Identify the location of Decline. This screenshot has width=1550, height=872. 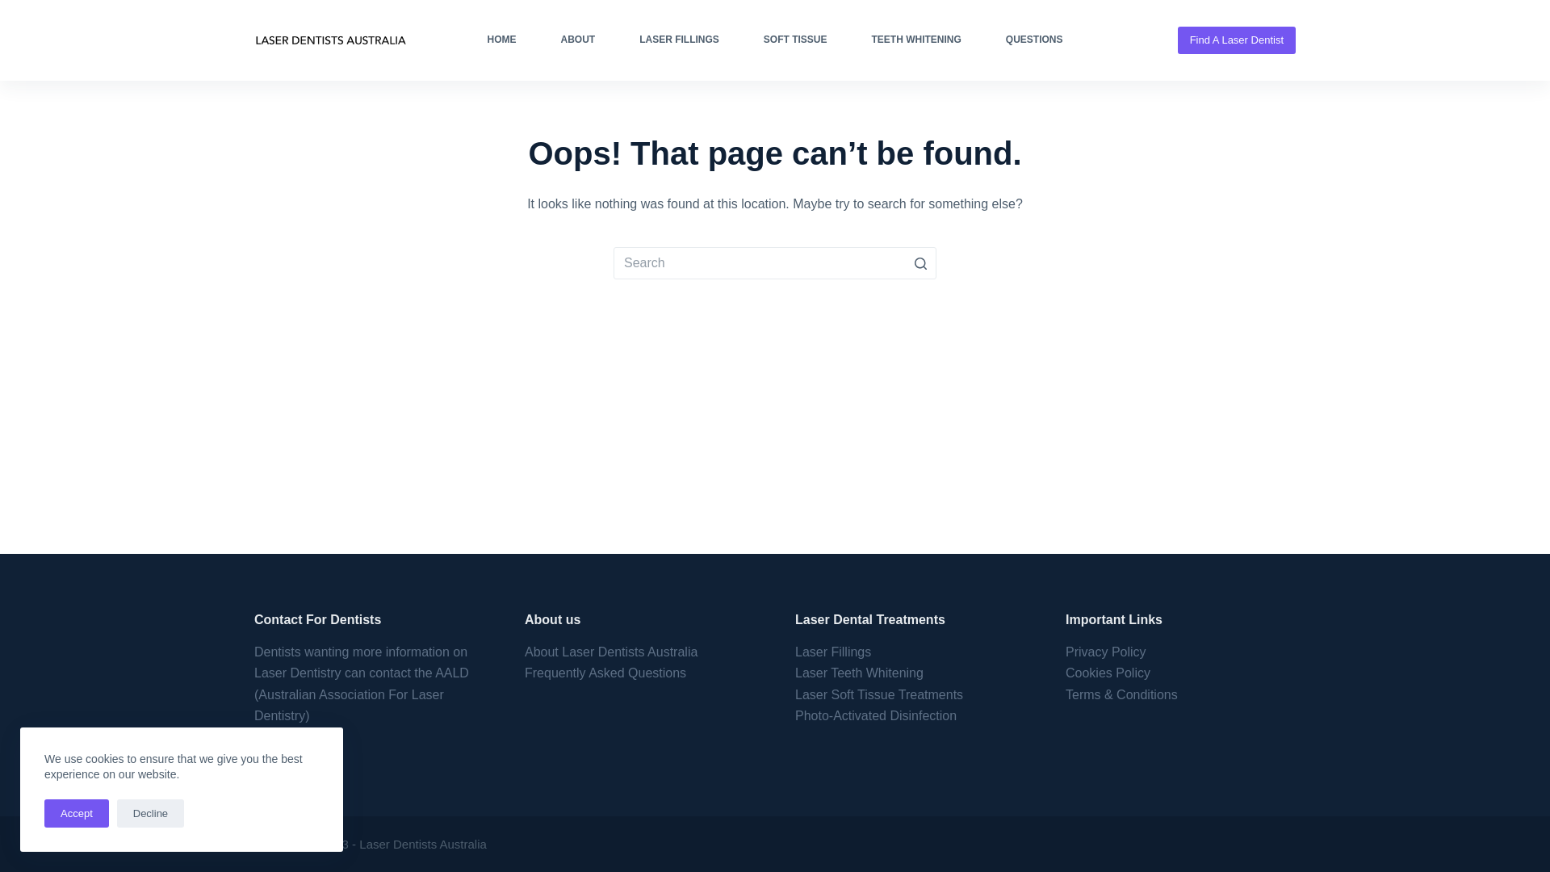
(150, 814).